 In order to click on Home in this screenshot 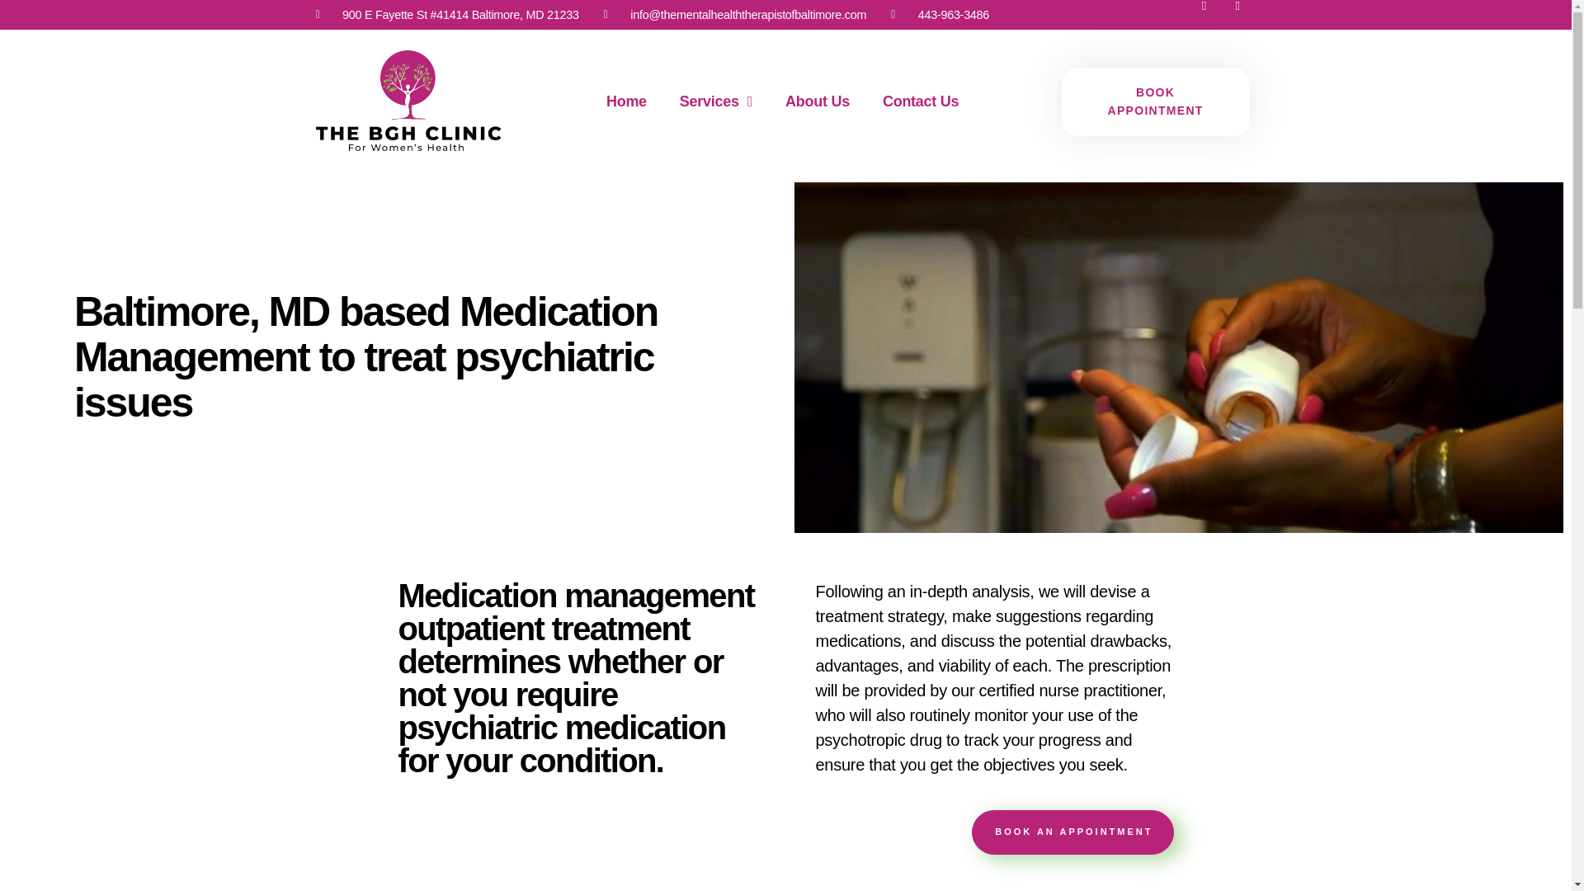, I will do `click(626, 101)`.